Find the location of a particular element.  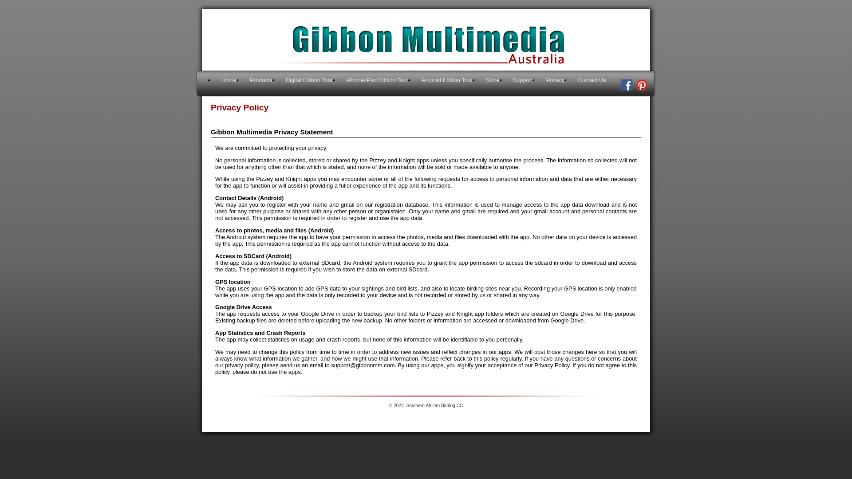

Home is located at coordinates (229, 80).